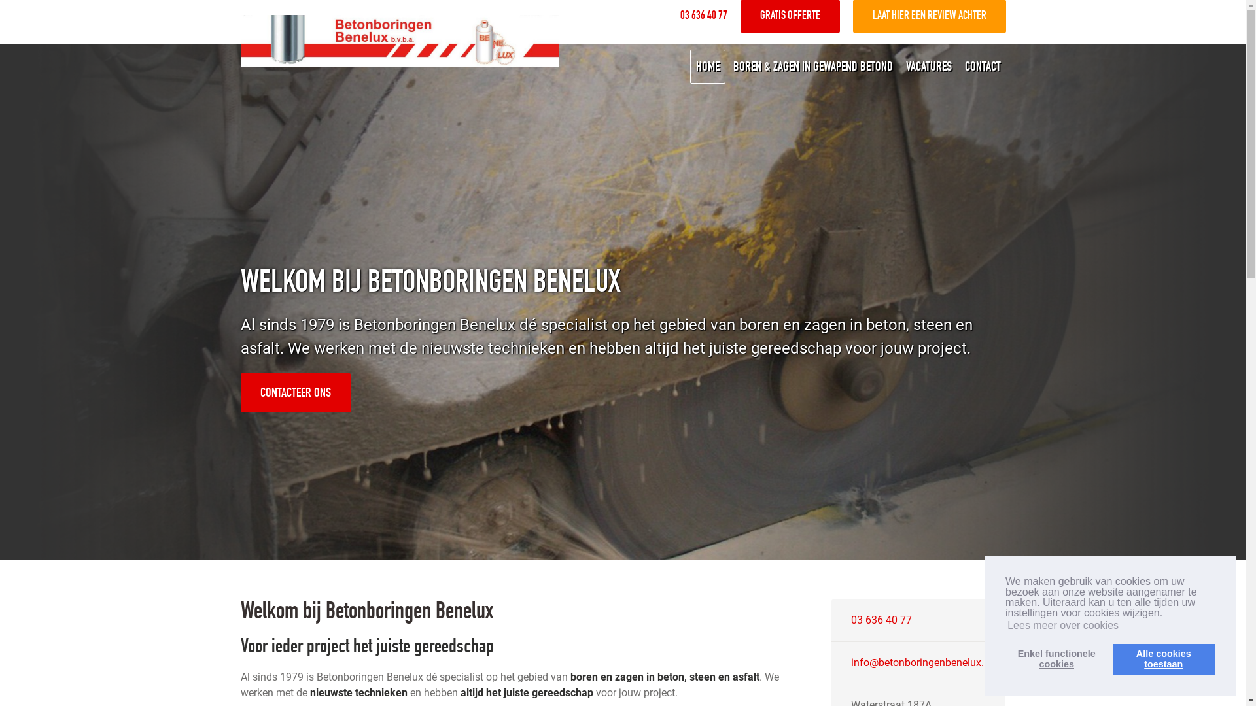 The width and height of the screenshot is (1256, 706). Describe the element at coordinates (983, 67) in the screenshot. I see `CONTACT` at that location.